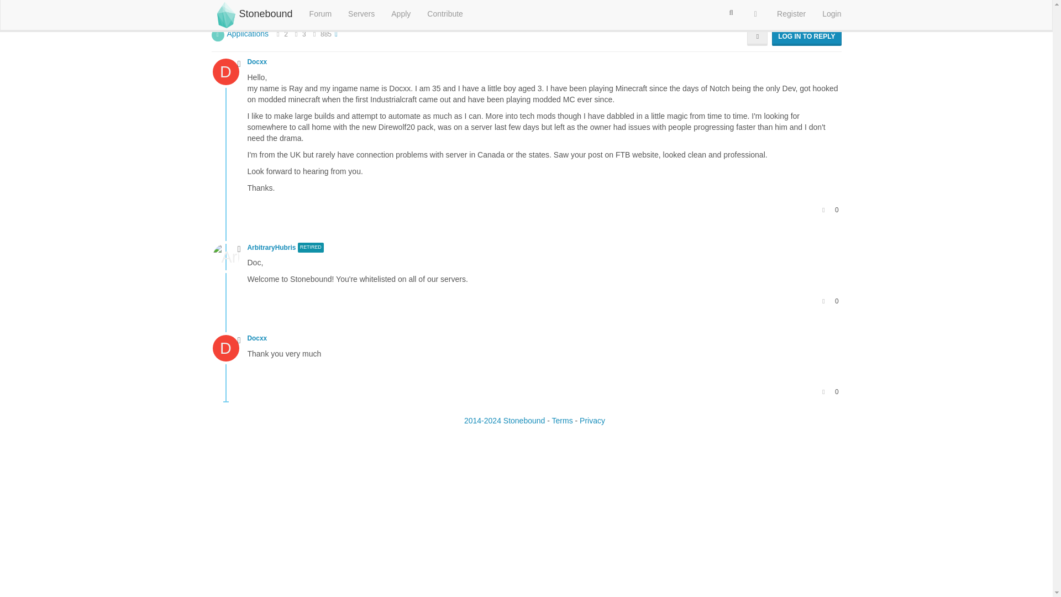 The image size is (1061, 597). Describe the element at coordinates (230, 71) in the screenshot. I see `D` at that location.